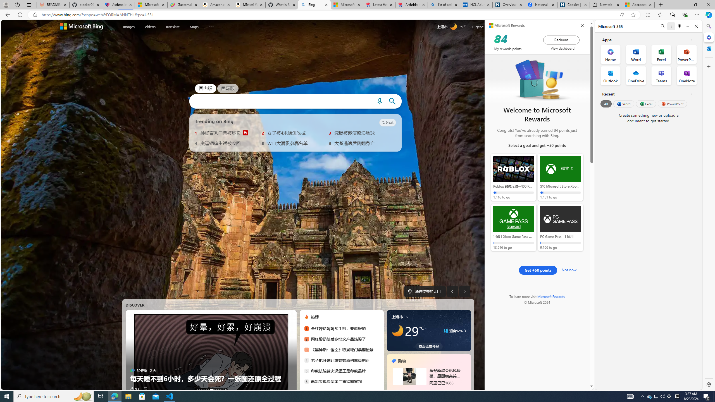 The height and width of the screenshot is (402, 715). I want to click on Unpin side pane, so click(680, 26).